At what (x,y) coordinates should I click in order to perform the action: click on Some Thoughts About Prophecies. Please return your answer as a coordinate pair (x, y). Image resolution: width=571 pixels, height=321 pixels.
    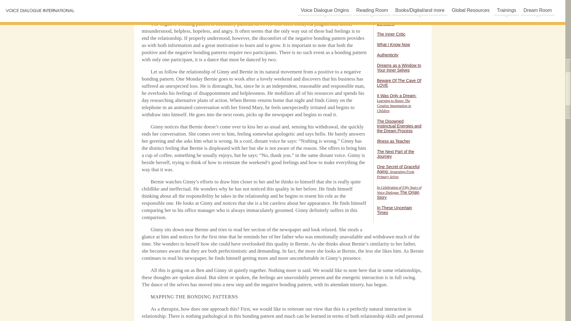
    Looking at the image, I should click on (397, 0).